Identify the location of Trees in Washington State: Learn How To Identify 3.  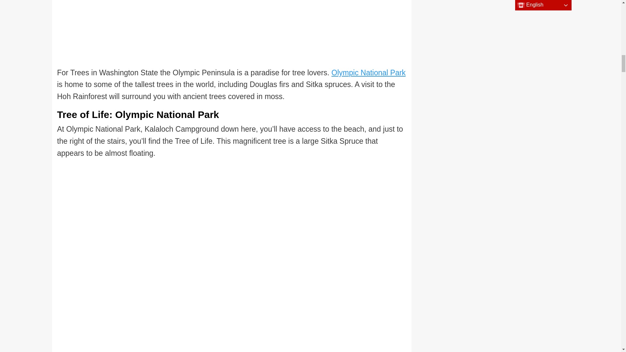
(215, 33).